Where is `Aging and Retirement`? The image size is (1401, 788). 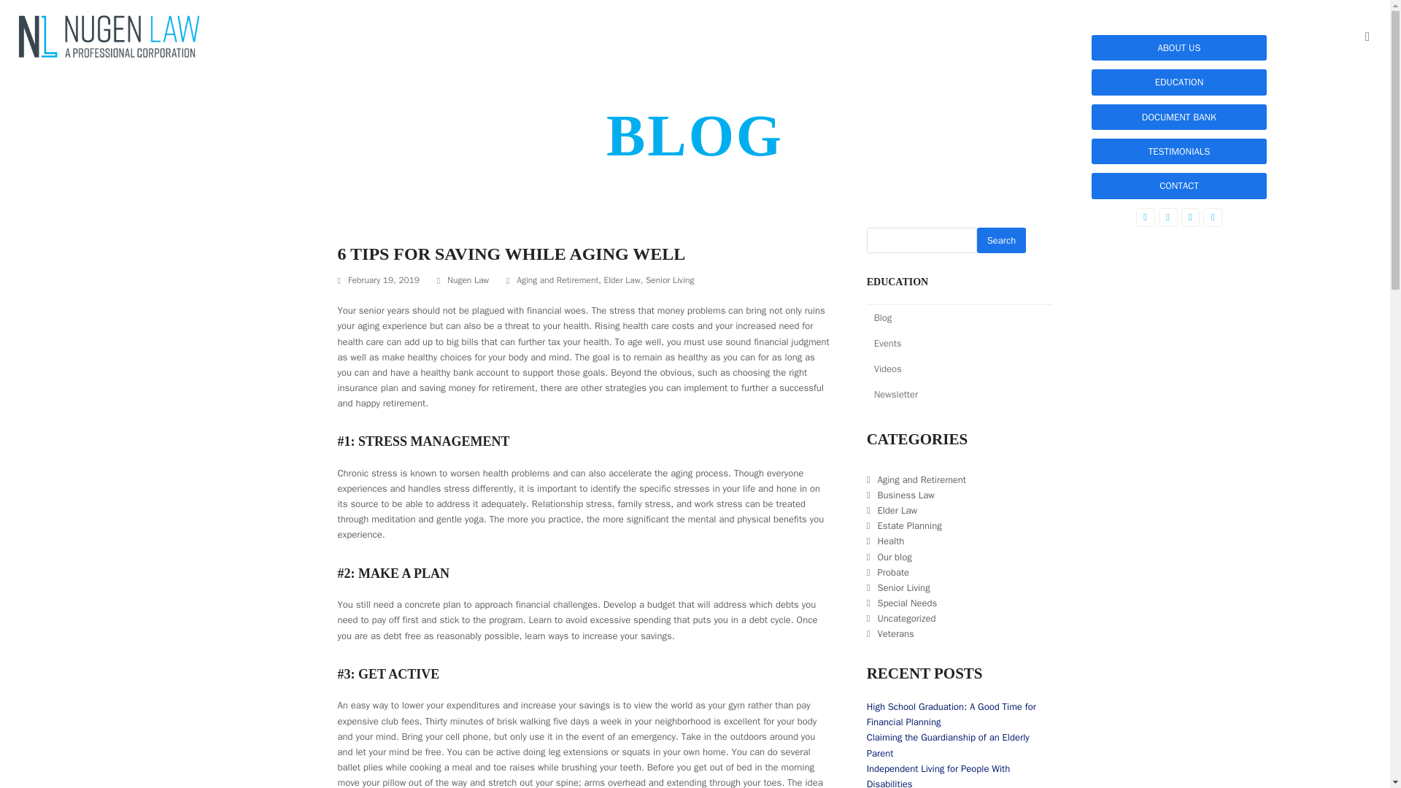 Aging and Retirement is located at coordinates (557, 280).